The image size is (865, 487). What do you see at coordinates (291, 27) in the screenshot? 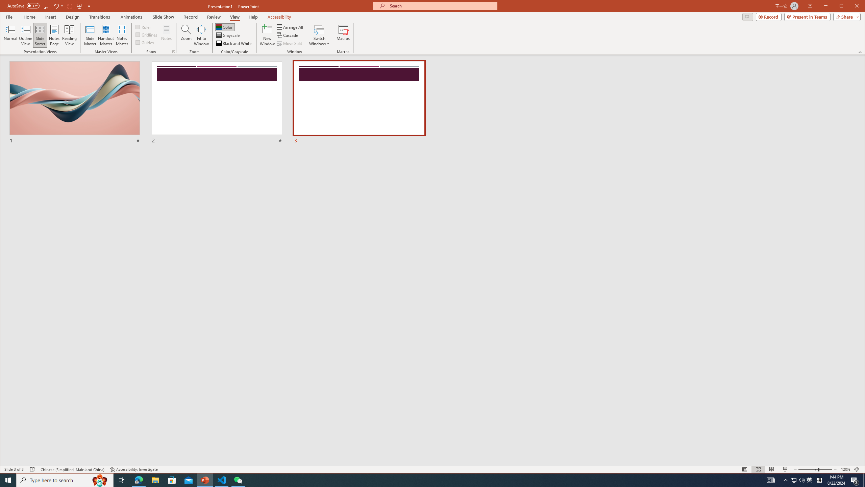
I see `Arrange All` at bounding box center [291, 27].